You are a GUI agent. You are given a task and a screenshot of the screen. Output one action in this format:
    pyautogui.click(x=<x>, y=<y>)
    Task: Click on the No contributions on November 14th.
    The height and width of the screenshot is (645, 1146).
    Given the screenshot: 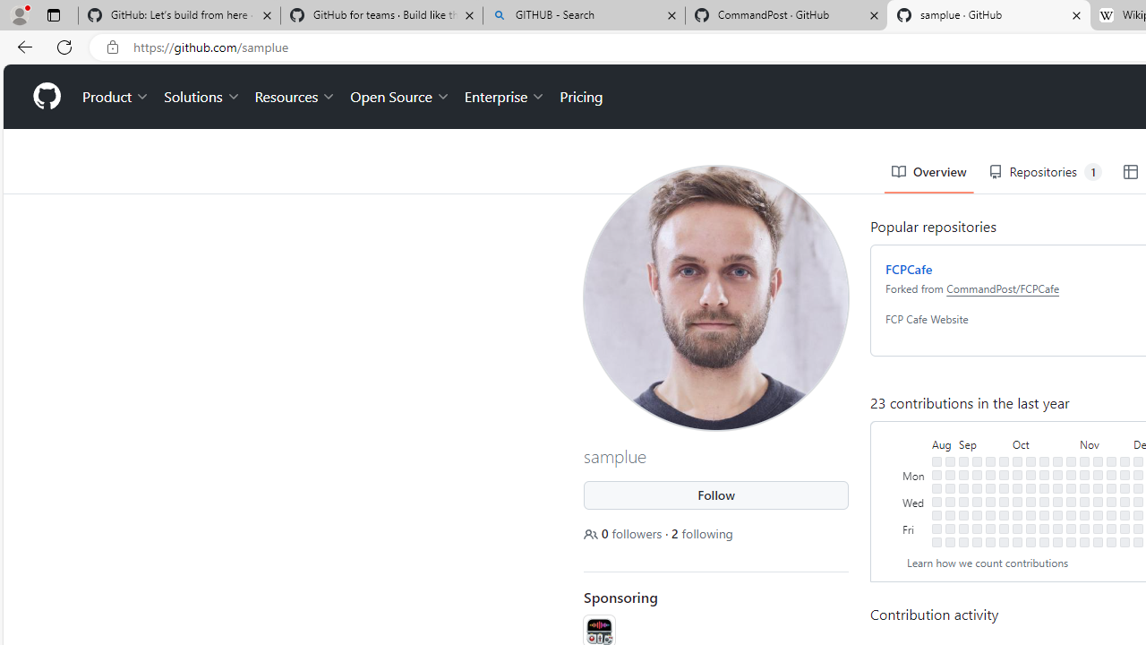 What is the action you would take?
    pyautogui.click(x=1098, y=487)
    